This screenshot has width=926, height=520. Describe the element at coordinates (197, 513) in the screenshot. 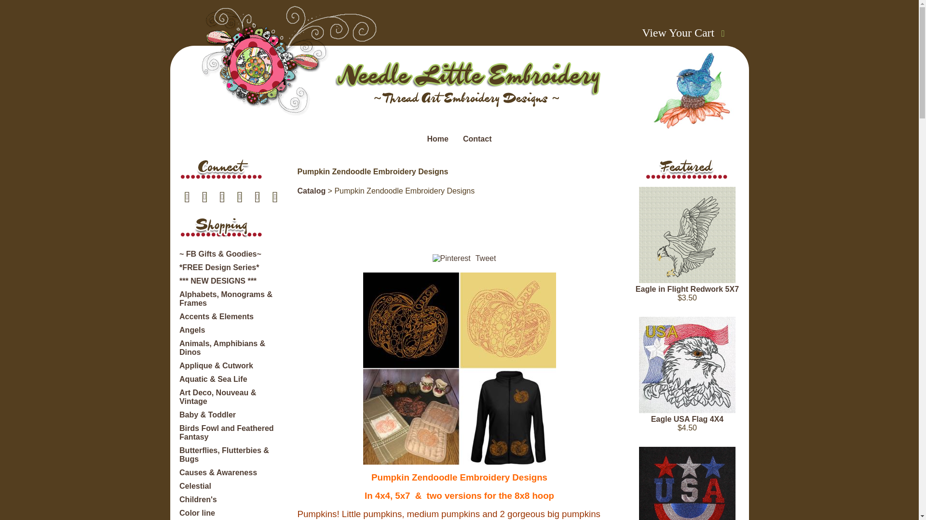

I see `Color line` at that location.